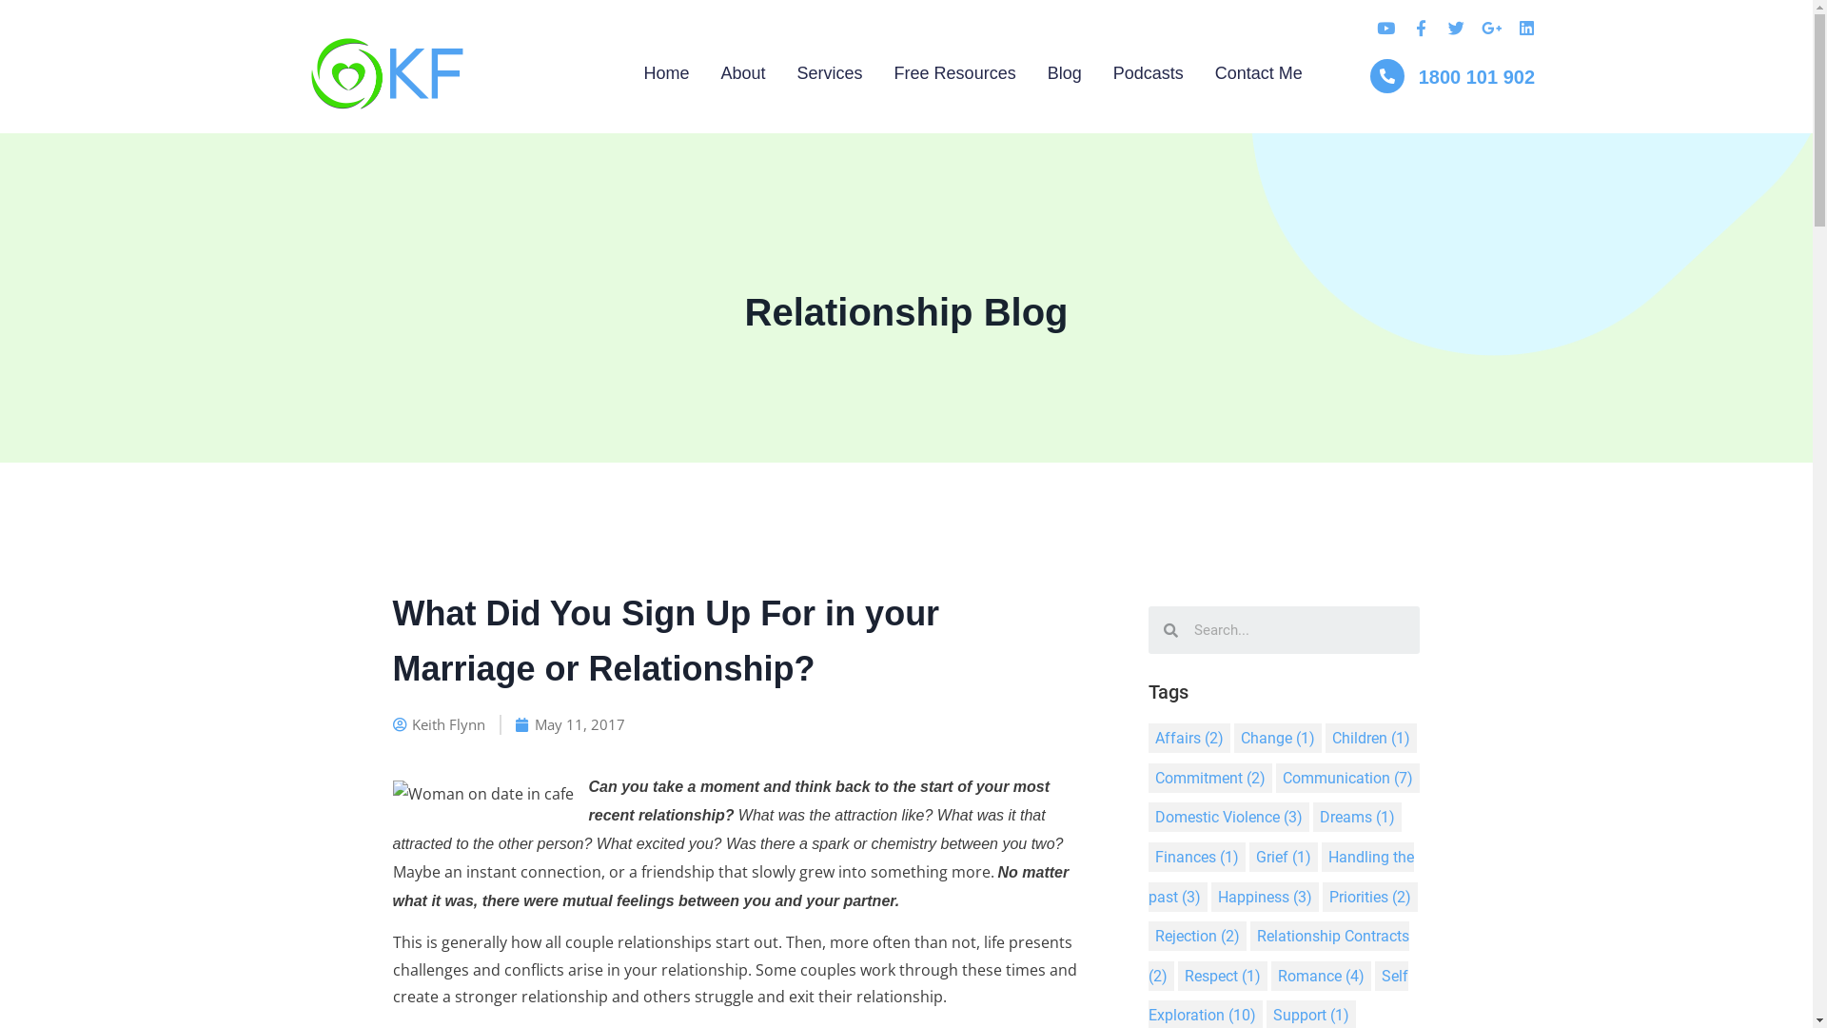 The width and height of the screenshot is (1827, 1028). Describe the element at coordinates (1347, 779) in the screenshot. I see `Communication (7)` at that location.